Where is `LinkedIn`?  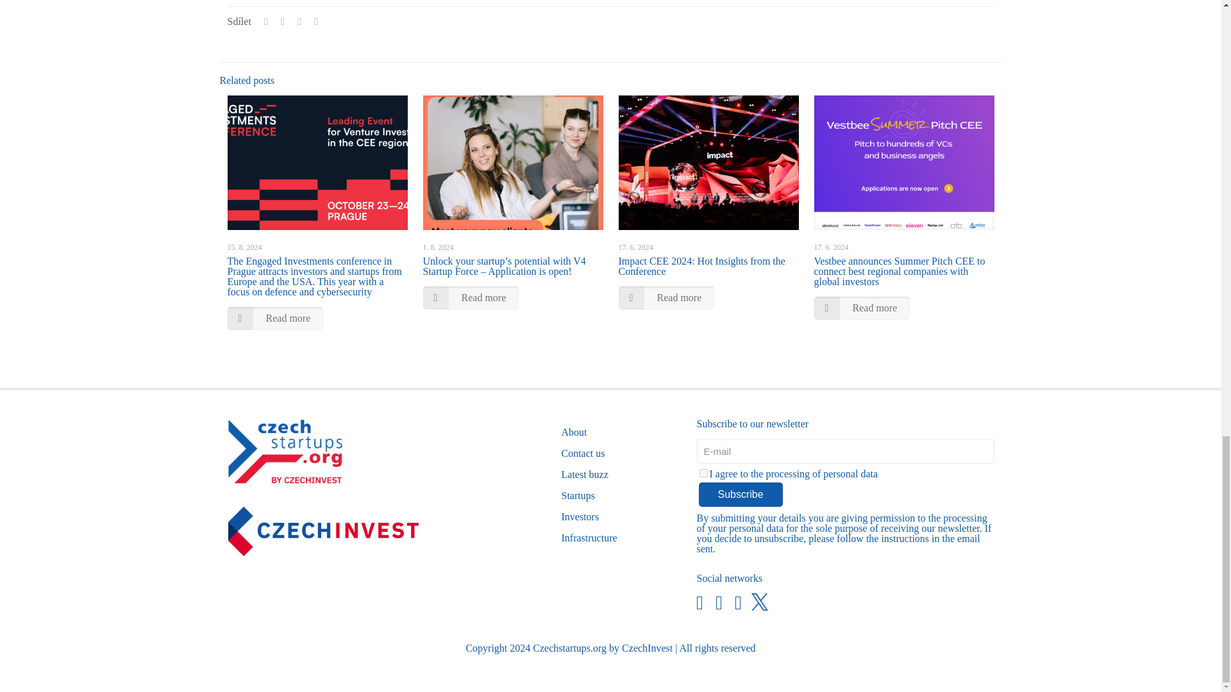 LinkedIn is located at coordinates (718, 602).